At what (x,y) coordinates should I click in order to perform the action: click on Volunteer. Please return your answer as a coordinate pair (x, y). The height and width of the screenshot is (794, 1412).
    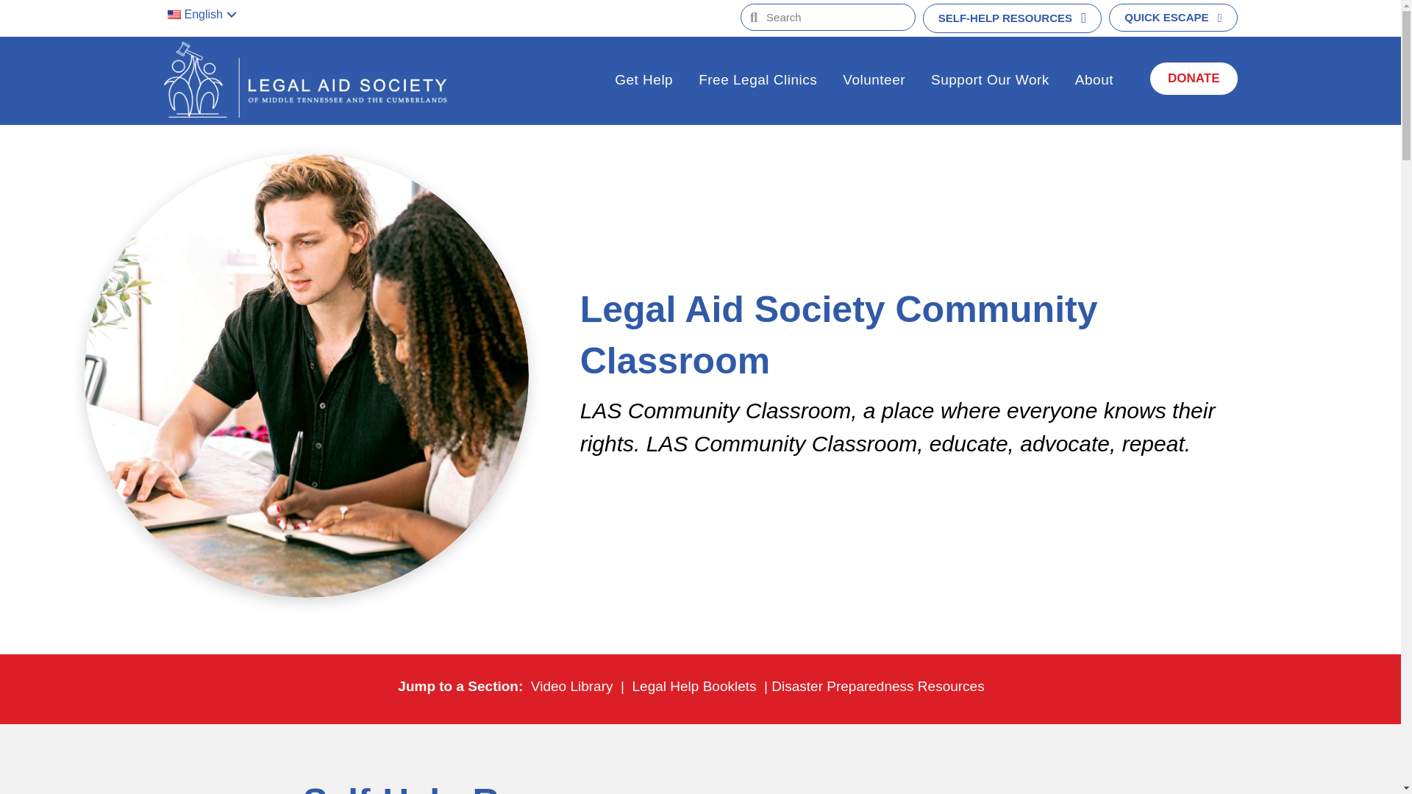
    Looking at the image, I should click on (874, 82).